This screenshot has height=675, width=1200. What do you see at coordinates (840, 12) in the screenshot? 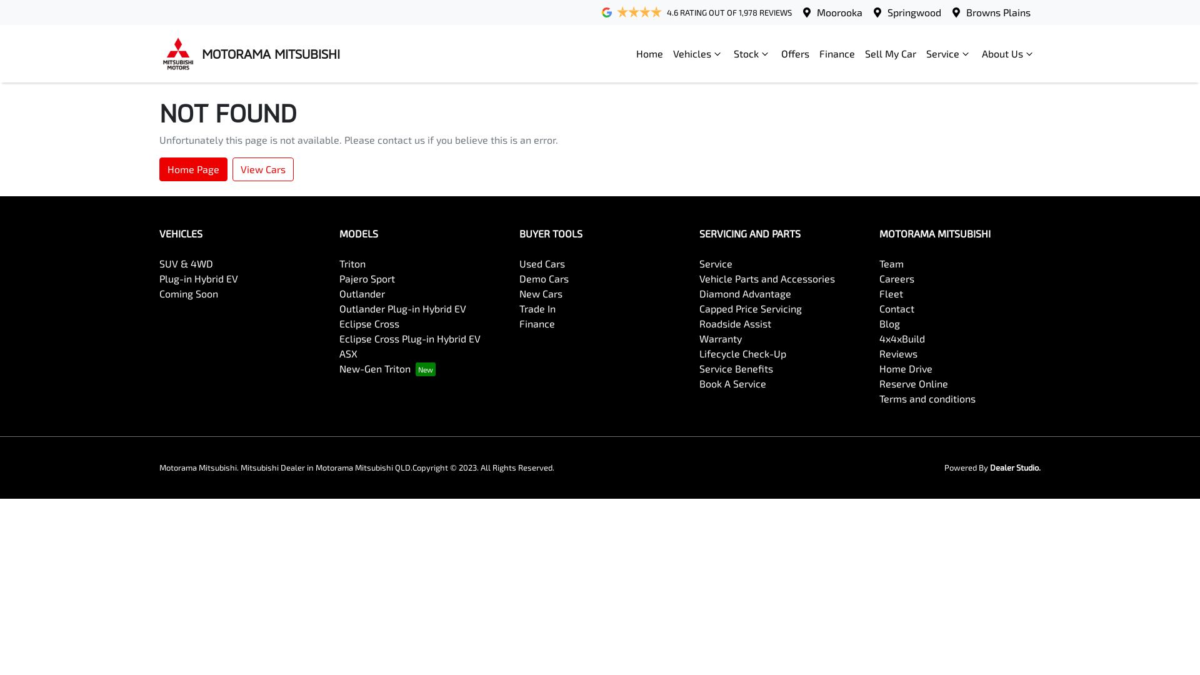
I see `Moorooka` at bounding box center [840, 12].